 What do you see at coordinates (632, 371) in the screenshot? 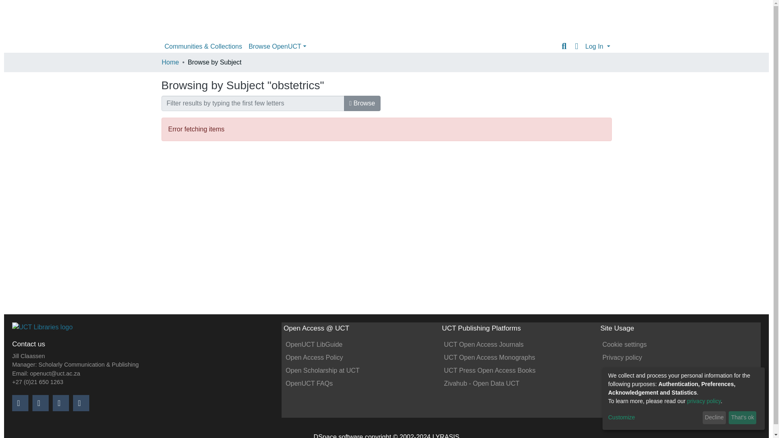
I see `End User Agreement` at bounding box center [632, 371].